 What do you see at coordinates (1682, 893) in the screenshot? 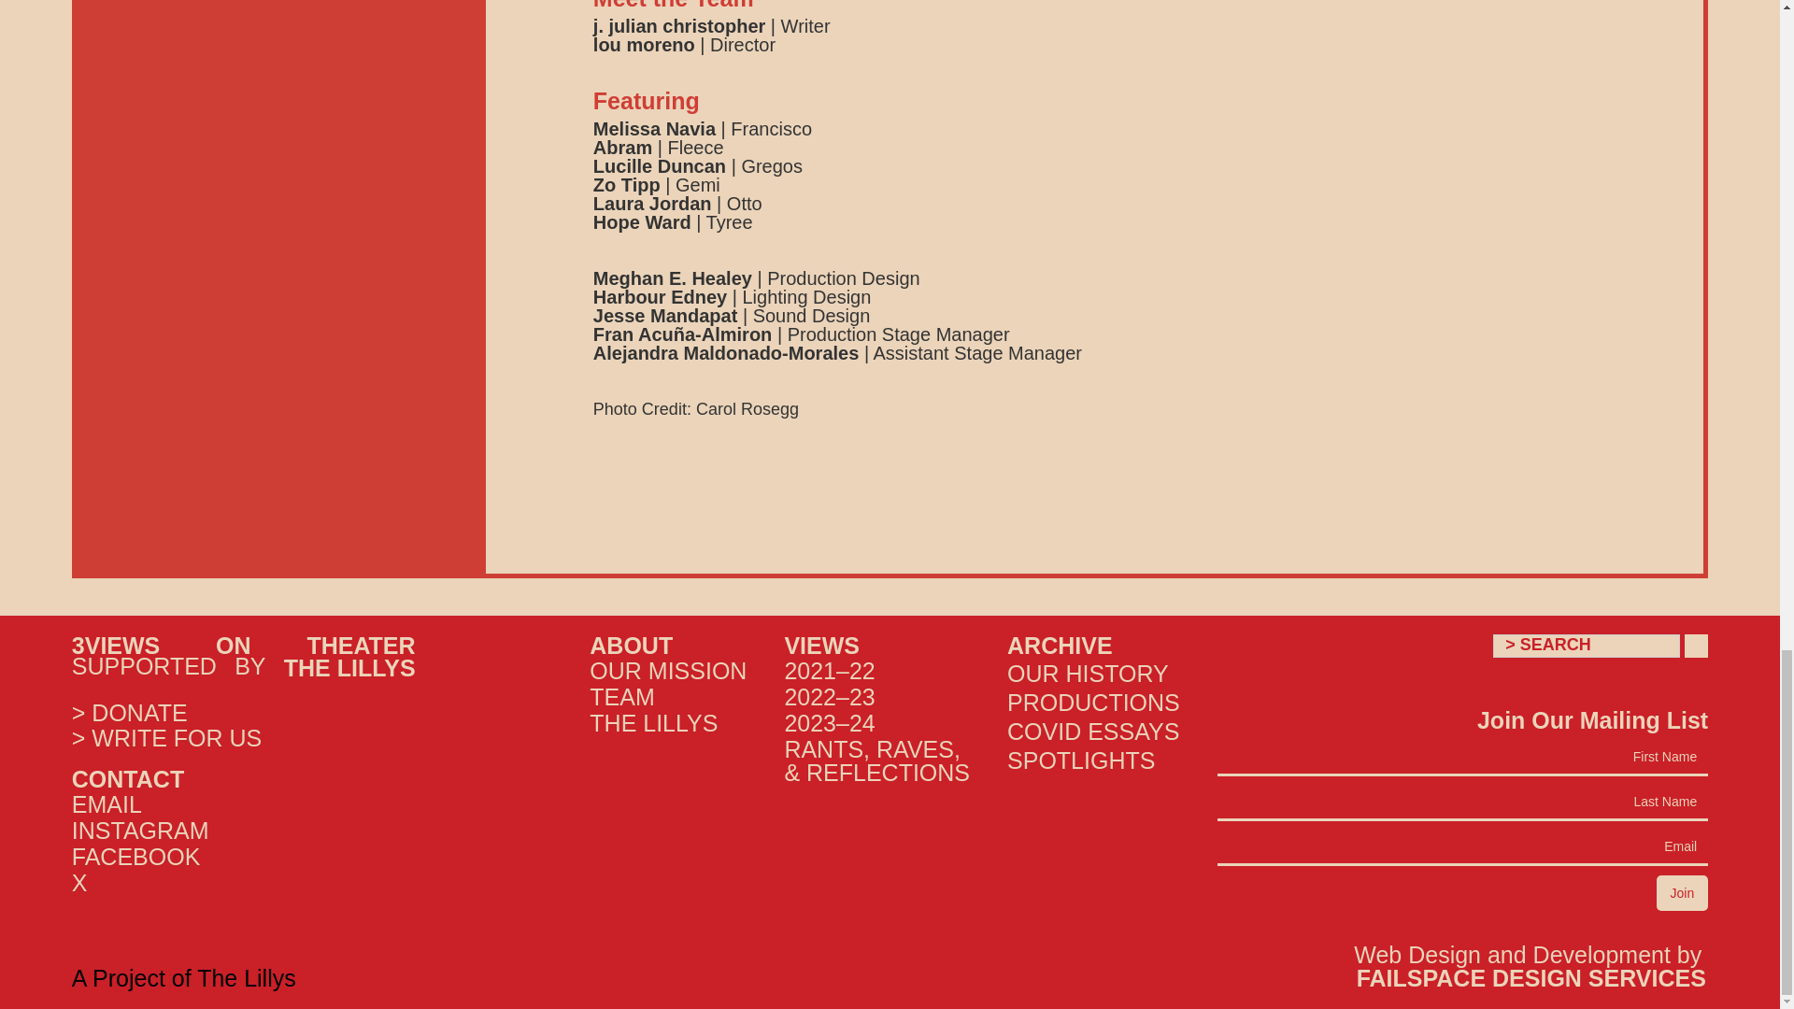
I see `Join` at bounding box center [1682, 893].